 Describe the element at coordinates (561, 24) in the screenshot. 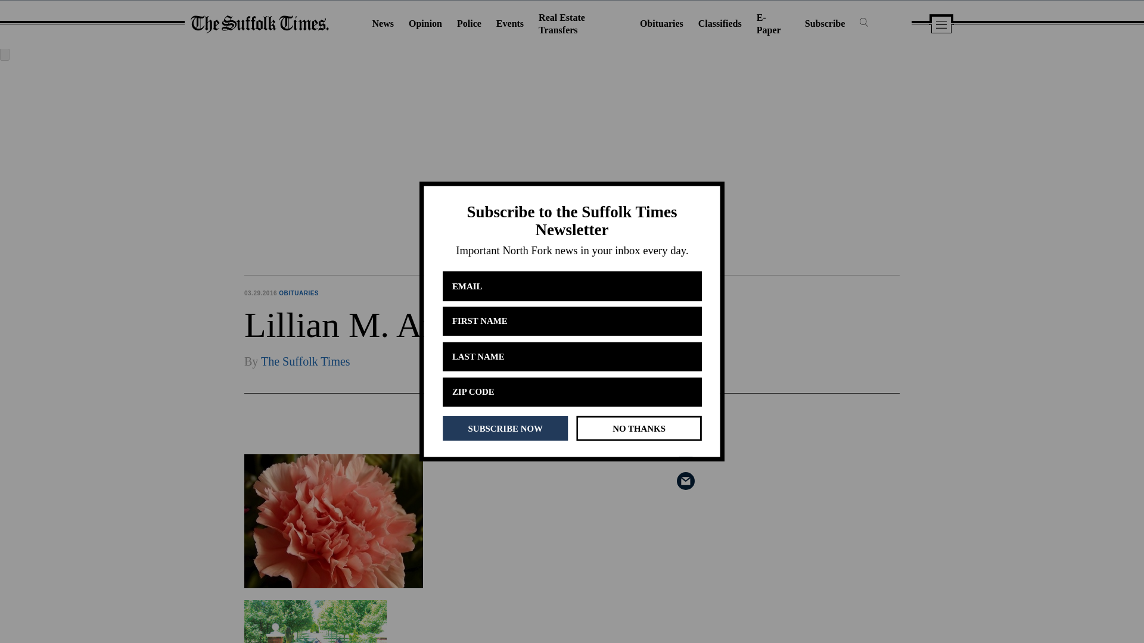

I see `Real Estate Transfers` at that location.